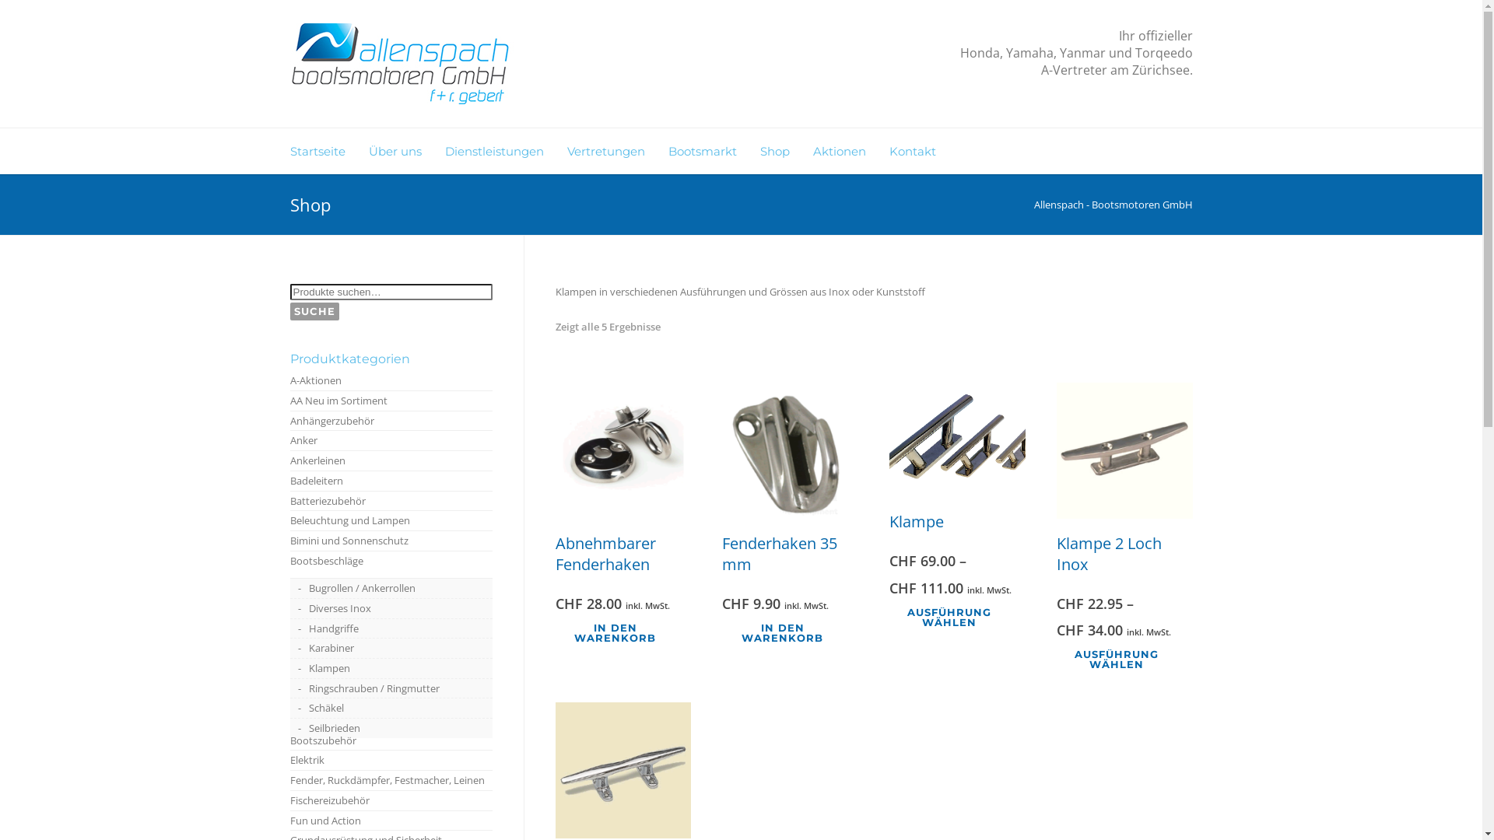  Describe the element at coordinates (617, 151) in the screenshot. I see `Vertretungen` at that location.